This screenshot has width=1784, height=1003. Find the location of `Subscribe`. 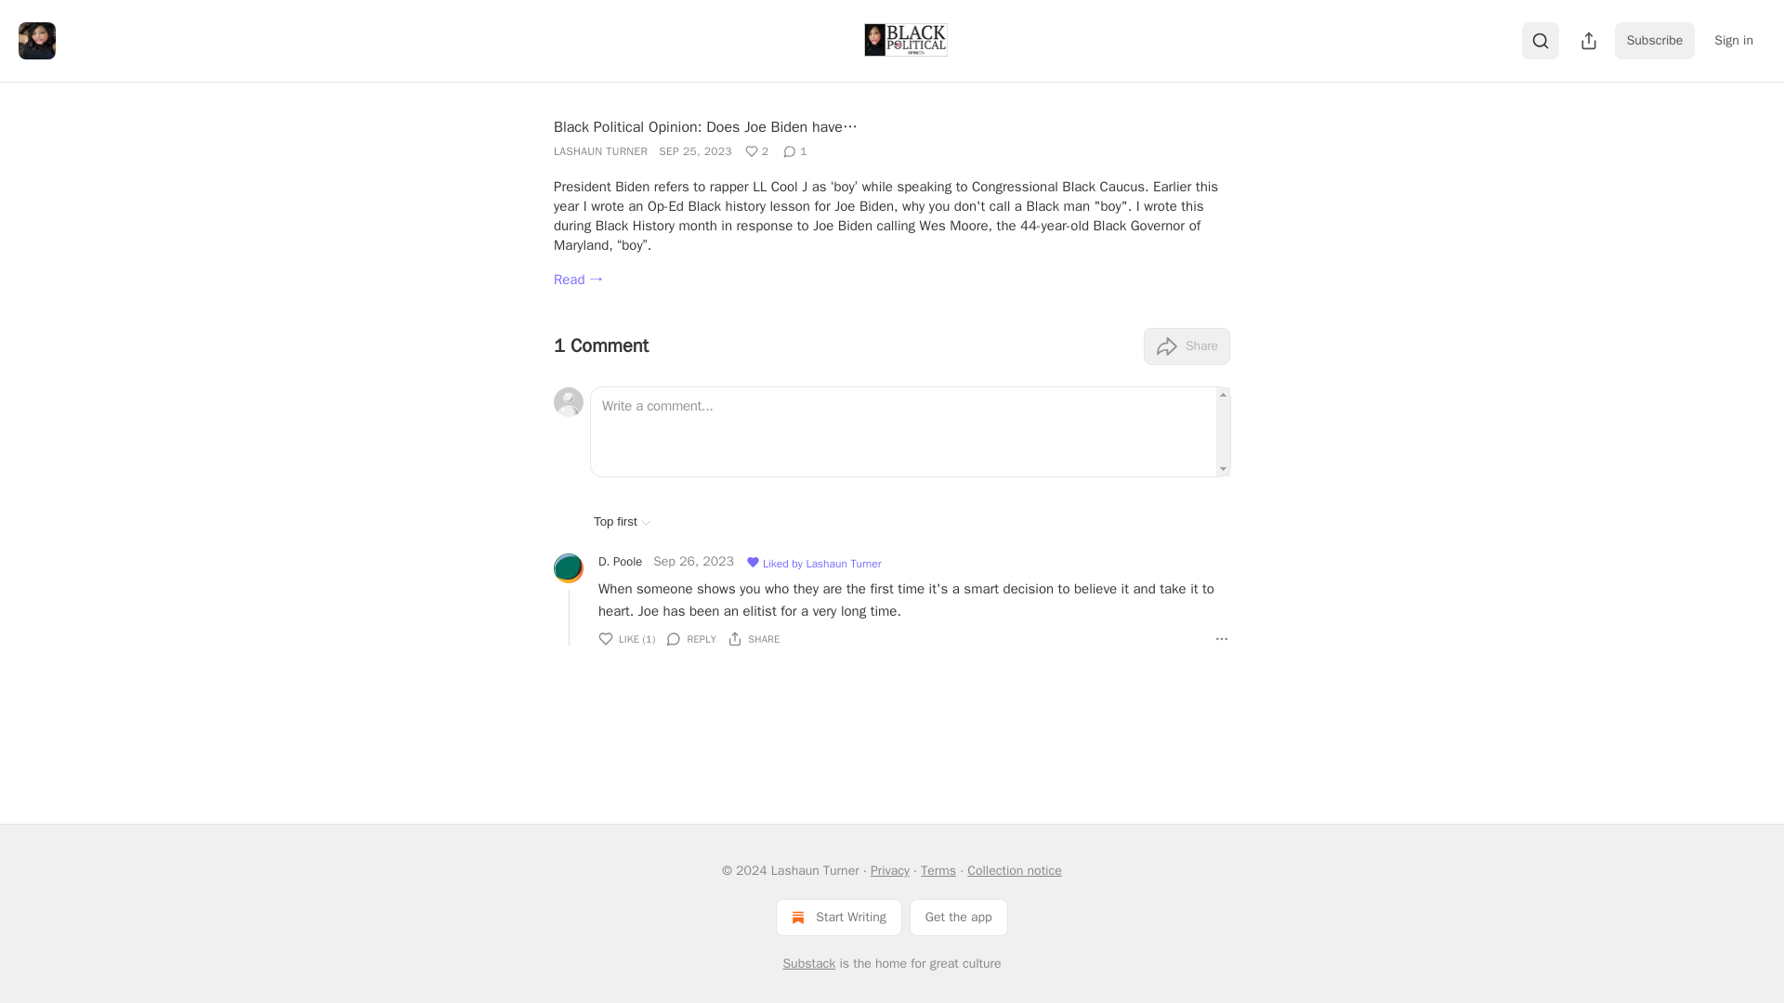

Subscribe is located at coordinates (1655, 40).